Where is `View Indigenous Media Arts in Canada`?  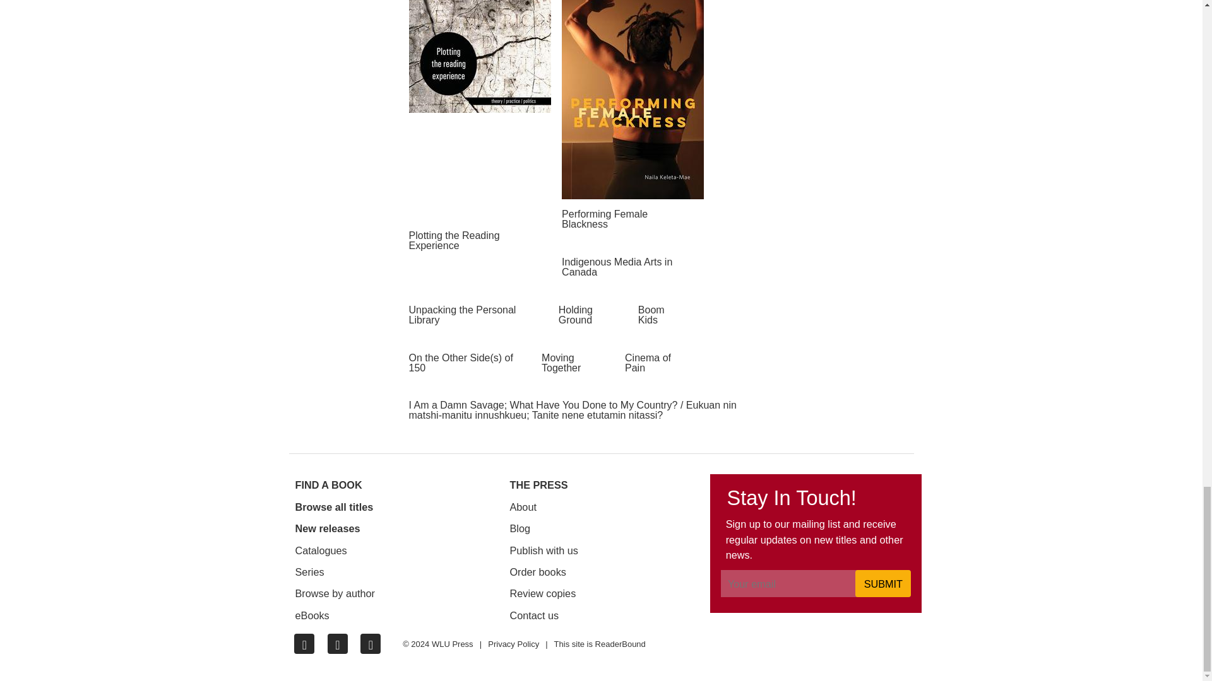 View Indigenous Media Arts in Canada is located at coordinates (636, 262).